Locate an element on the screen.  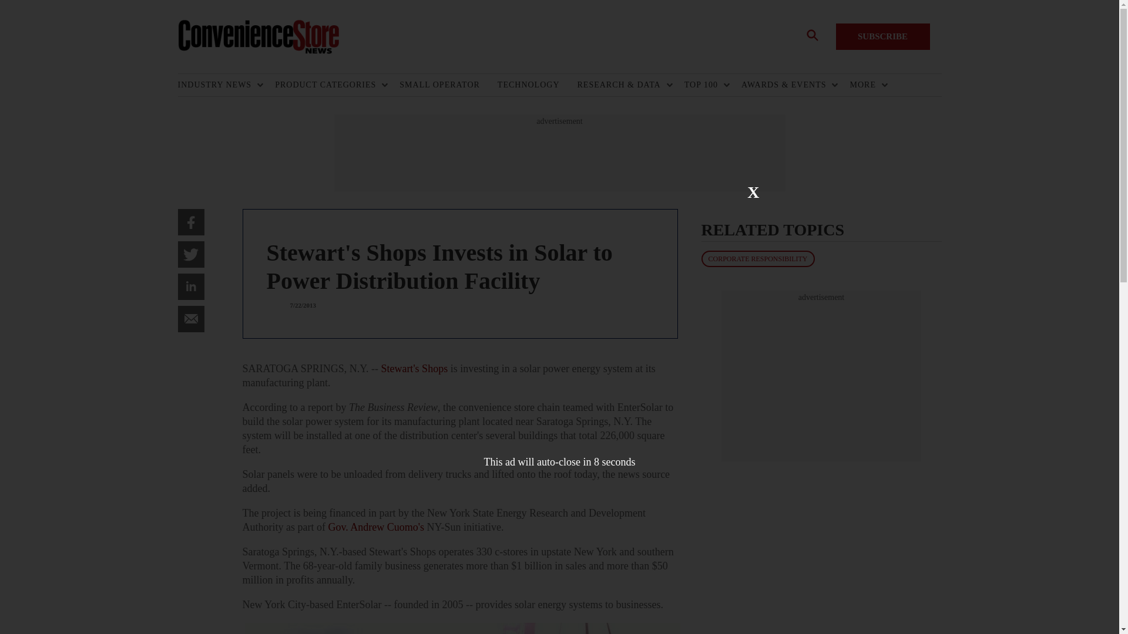
SMALL OPERATOR is located at coordinates (448, 85).